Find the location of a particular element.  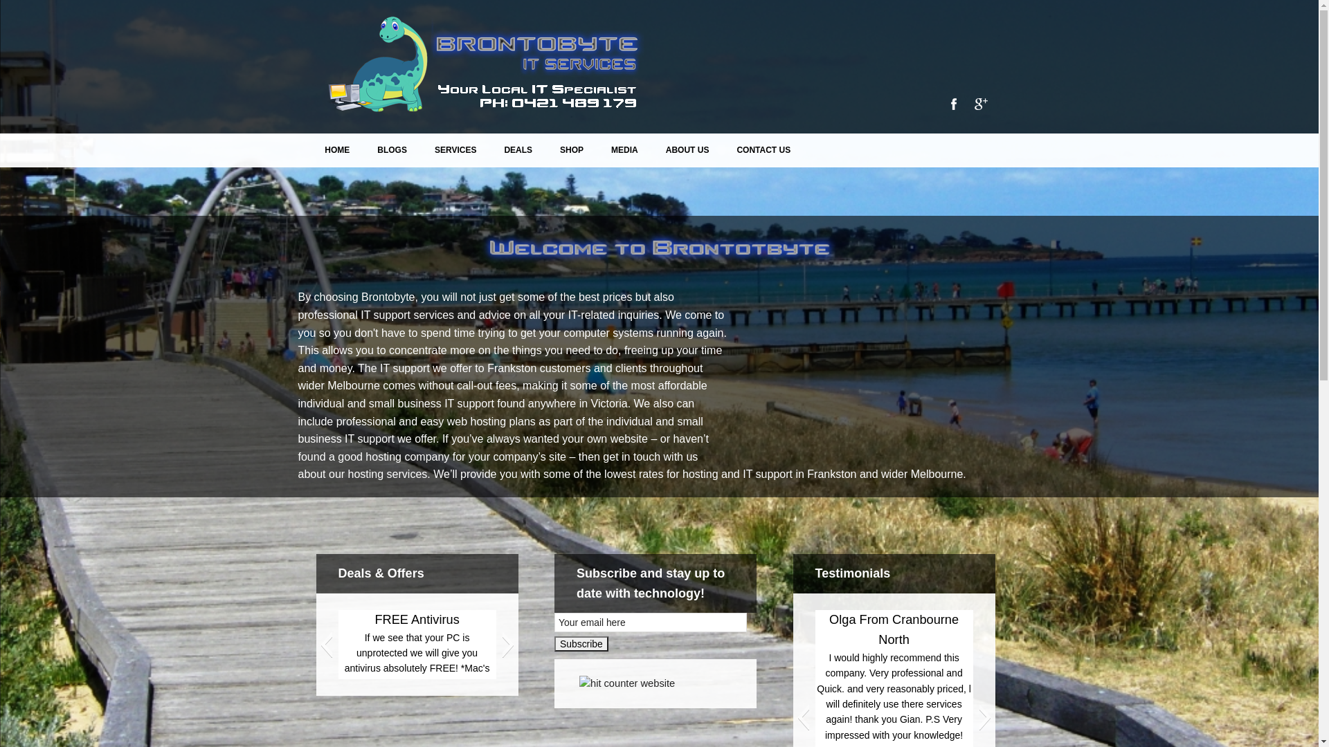

Google+ is located at coordinates (980, 104).